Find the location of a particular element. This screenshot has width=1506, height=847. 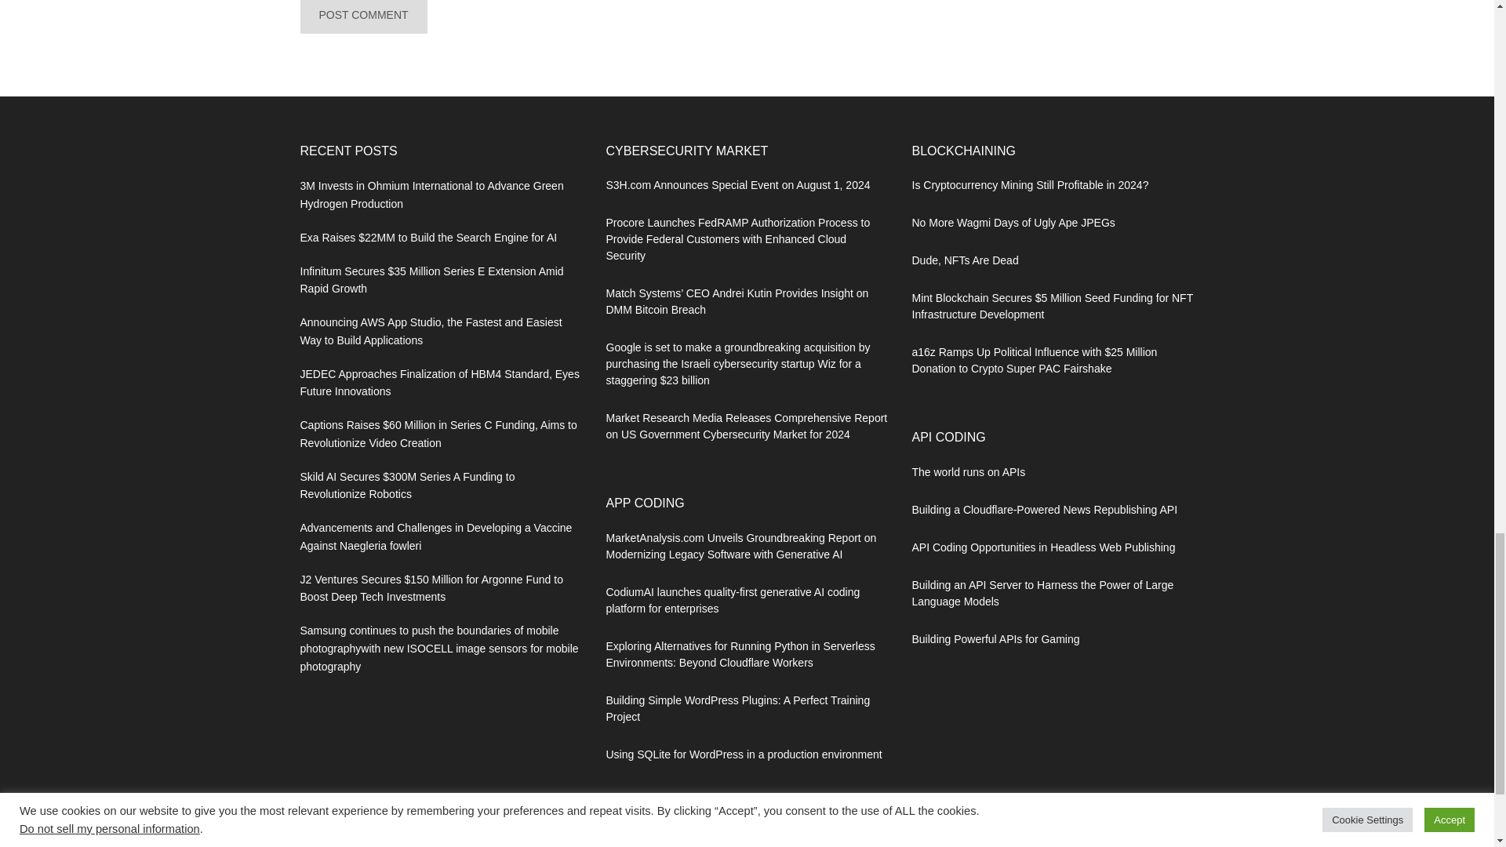

Post Comment is located at coordinates (362, 17).